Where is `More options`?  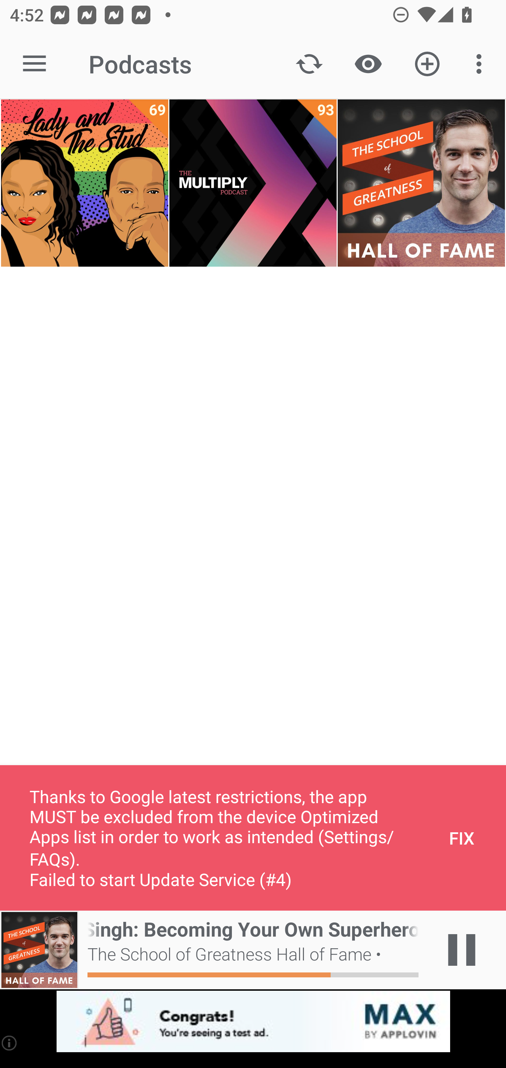
More options is located at coordinates (481, 64).